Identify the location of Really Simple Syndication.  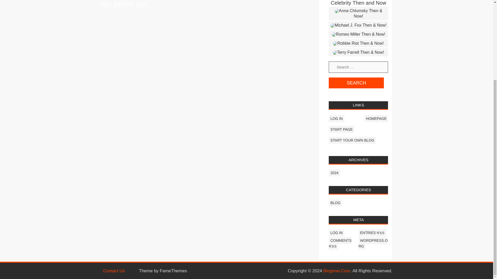
(381, 233).